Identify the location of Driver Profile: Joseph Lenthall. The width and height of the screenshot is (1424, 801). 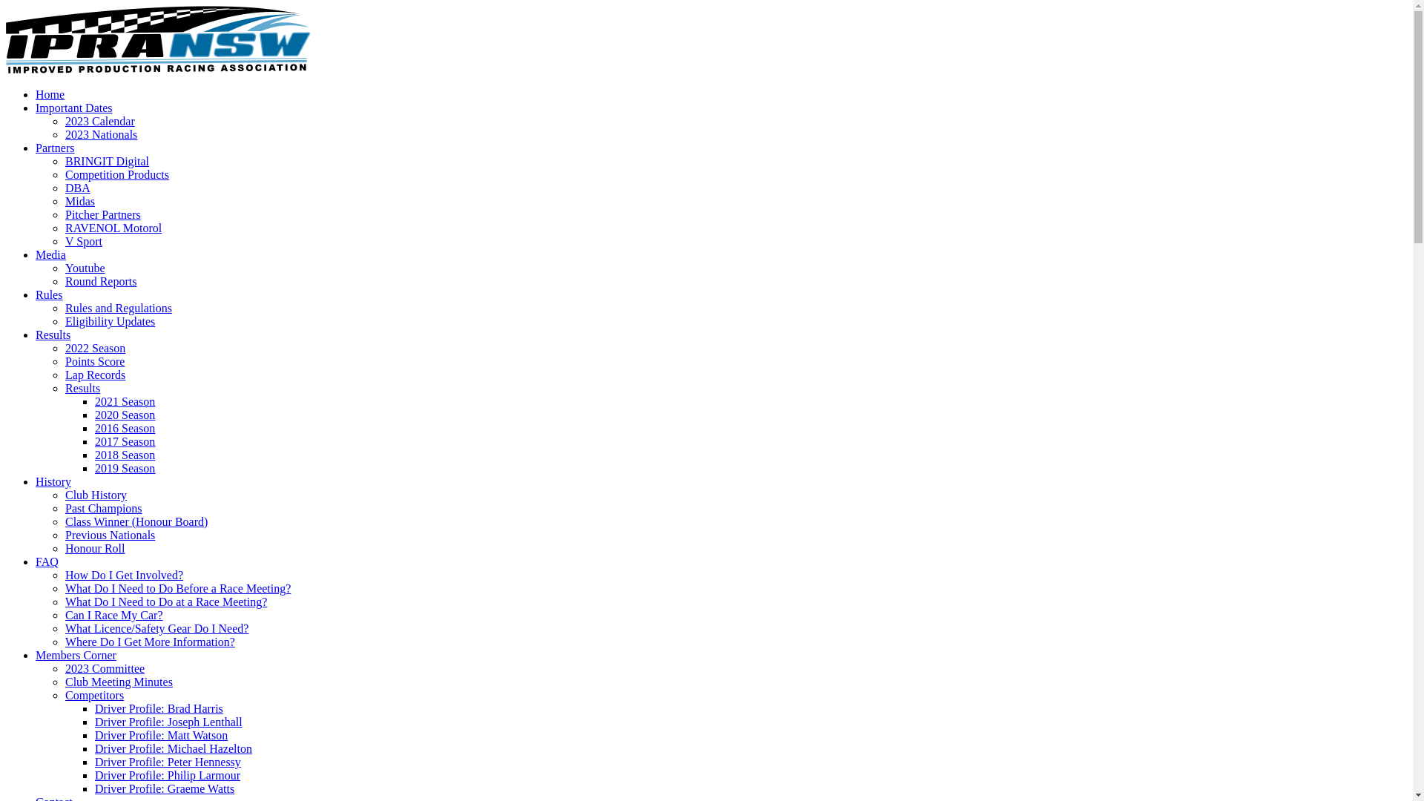
(169, 722).